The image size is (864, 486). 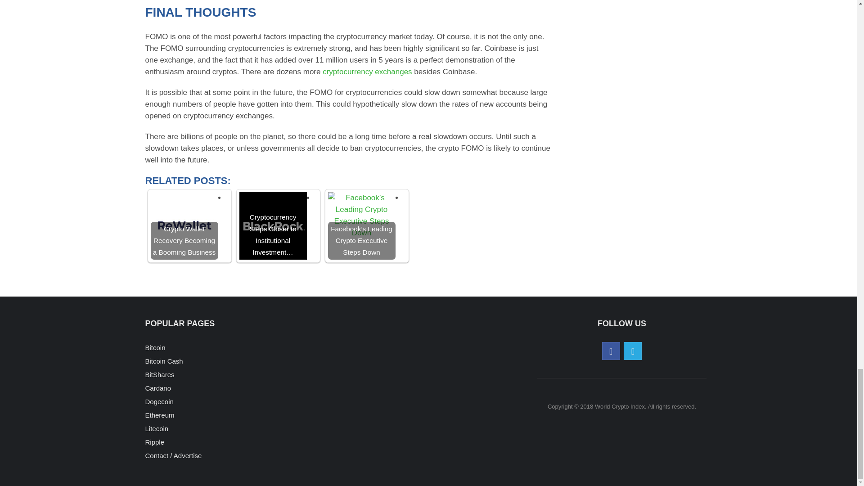 I want to click on Ripple, so click(x=154, y=442).